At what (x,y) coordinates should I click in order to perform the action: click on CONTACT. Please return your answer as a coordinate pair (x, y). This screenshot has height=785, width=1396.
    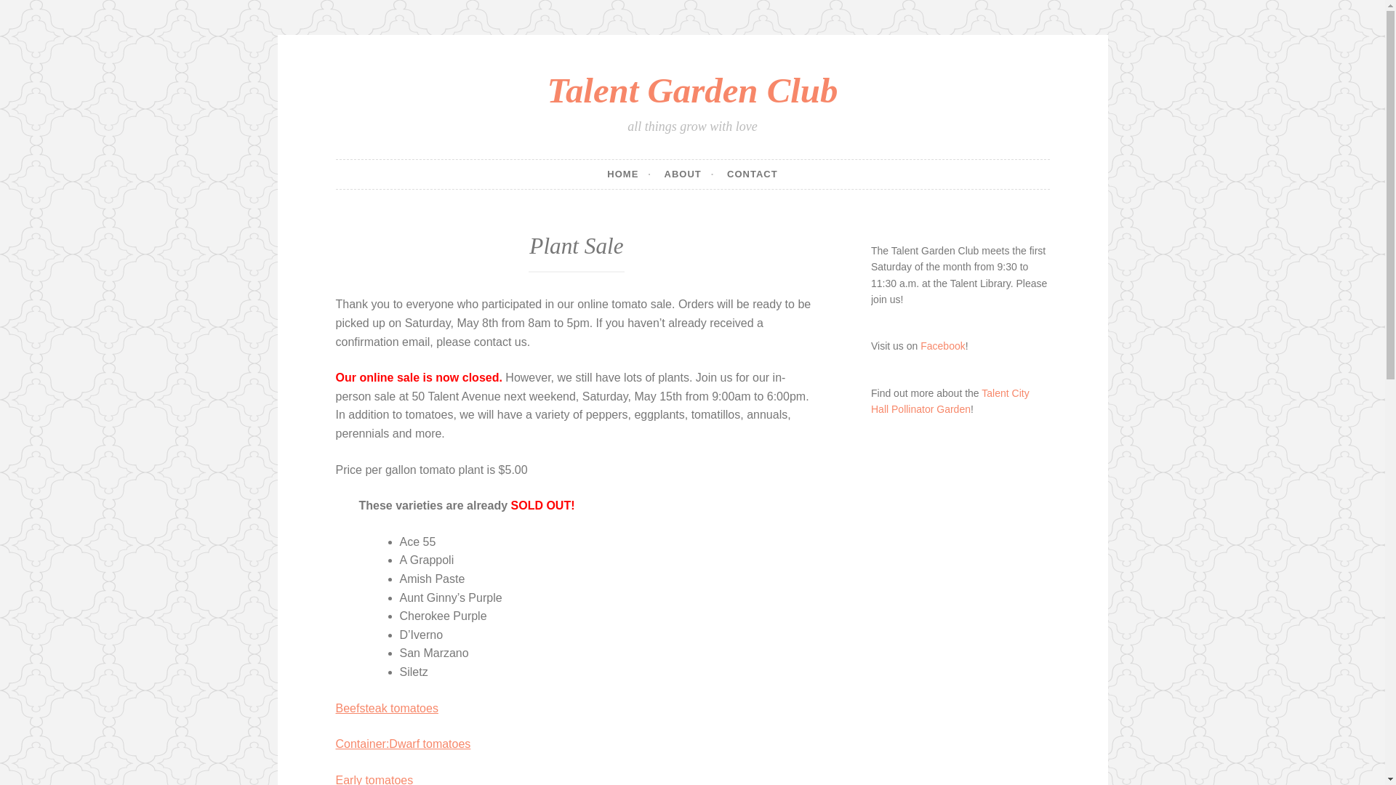
    Looking at the image, I should click on (752, 174).